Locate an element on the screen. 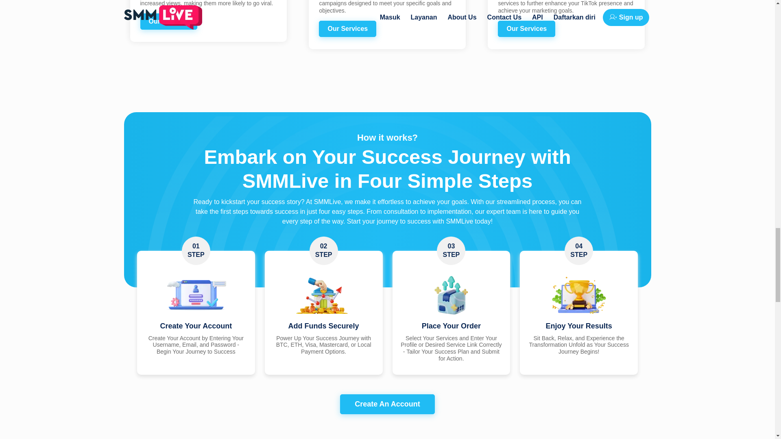 This screenshot has height=439, width=781. Our Services is located at coordinates (168, 22).